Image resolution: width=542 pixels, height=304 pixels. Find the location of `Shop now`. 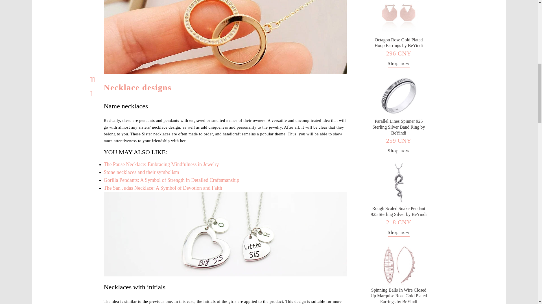

Shop now is located at coordinates (399, 151).